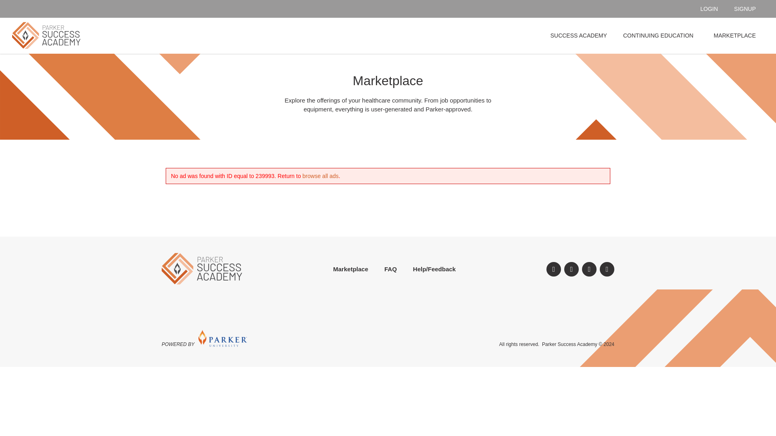 The height and width of the screenshot is (436, 776). What do you see at coordinates (320, 176) in the screenshot?
I see `browse all ads` at bounding box center [320, 176].